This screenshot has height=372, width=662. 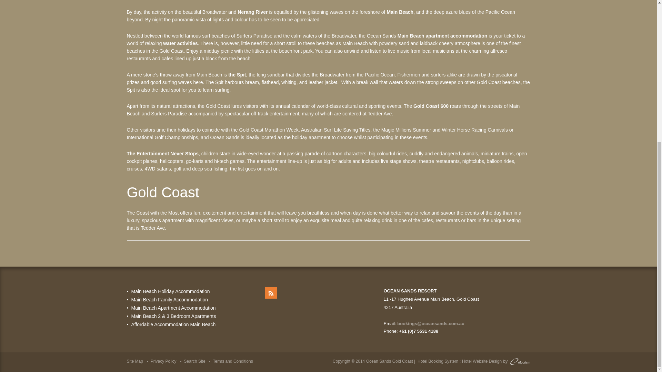 I want to click on Affordable Accommodation Main Beach, so click(x=173, y=324).